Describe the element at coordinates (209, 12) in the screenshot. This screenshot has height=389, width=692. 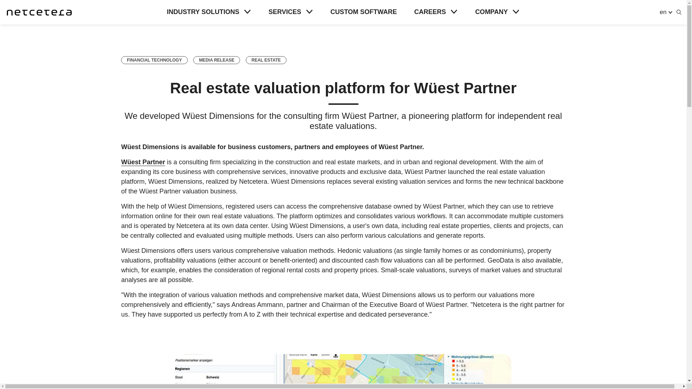
I see `INDUSTRY SOLUTIONS` at that location.